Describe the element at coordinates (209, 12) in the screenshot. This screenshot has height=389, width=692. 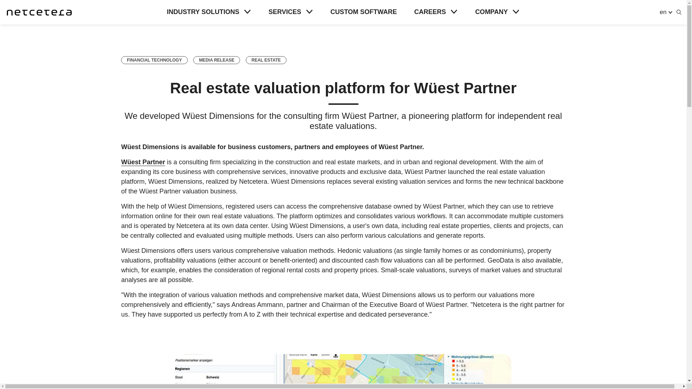
I see `INDUSTRY SOLUTIONS` at that location.